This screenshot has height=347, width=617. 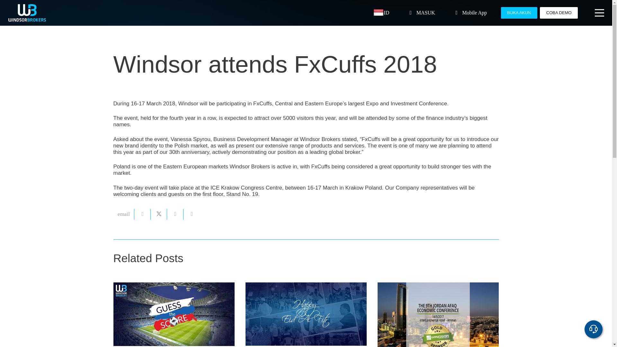 I want to click on MASUK, so click(x=422, y=13).